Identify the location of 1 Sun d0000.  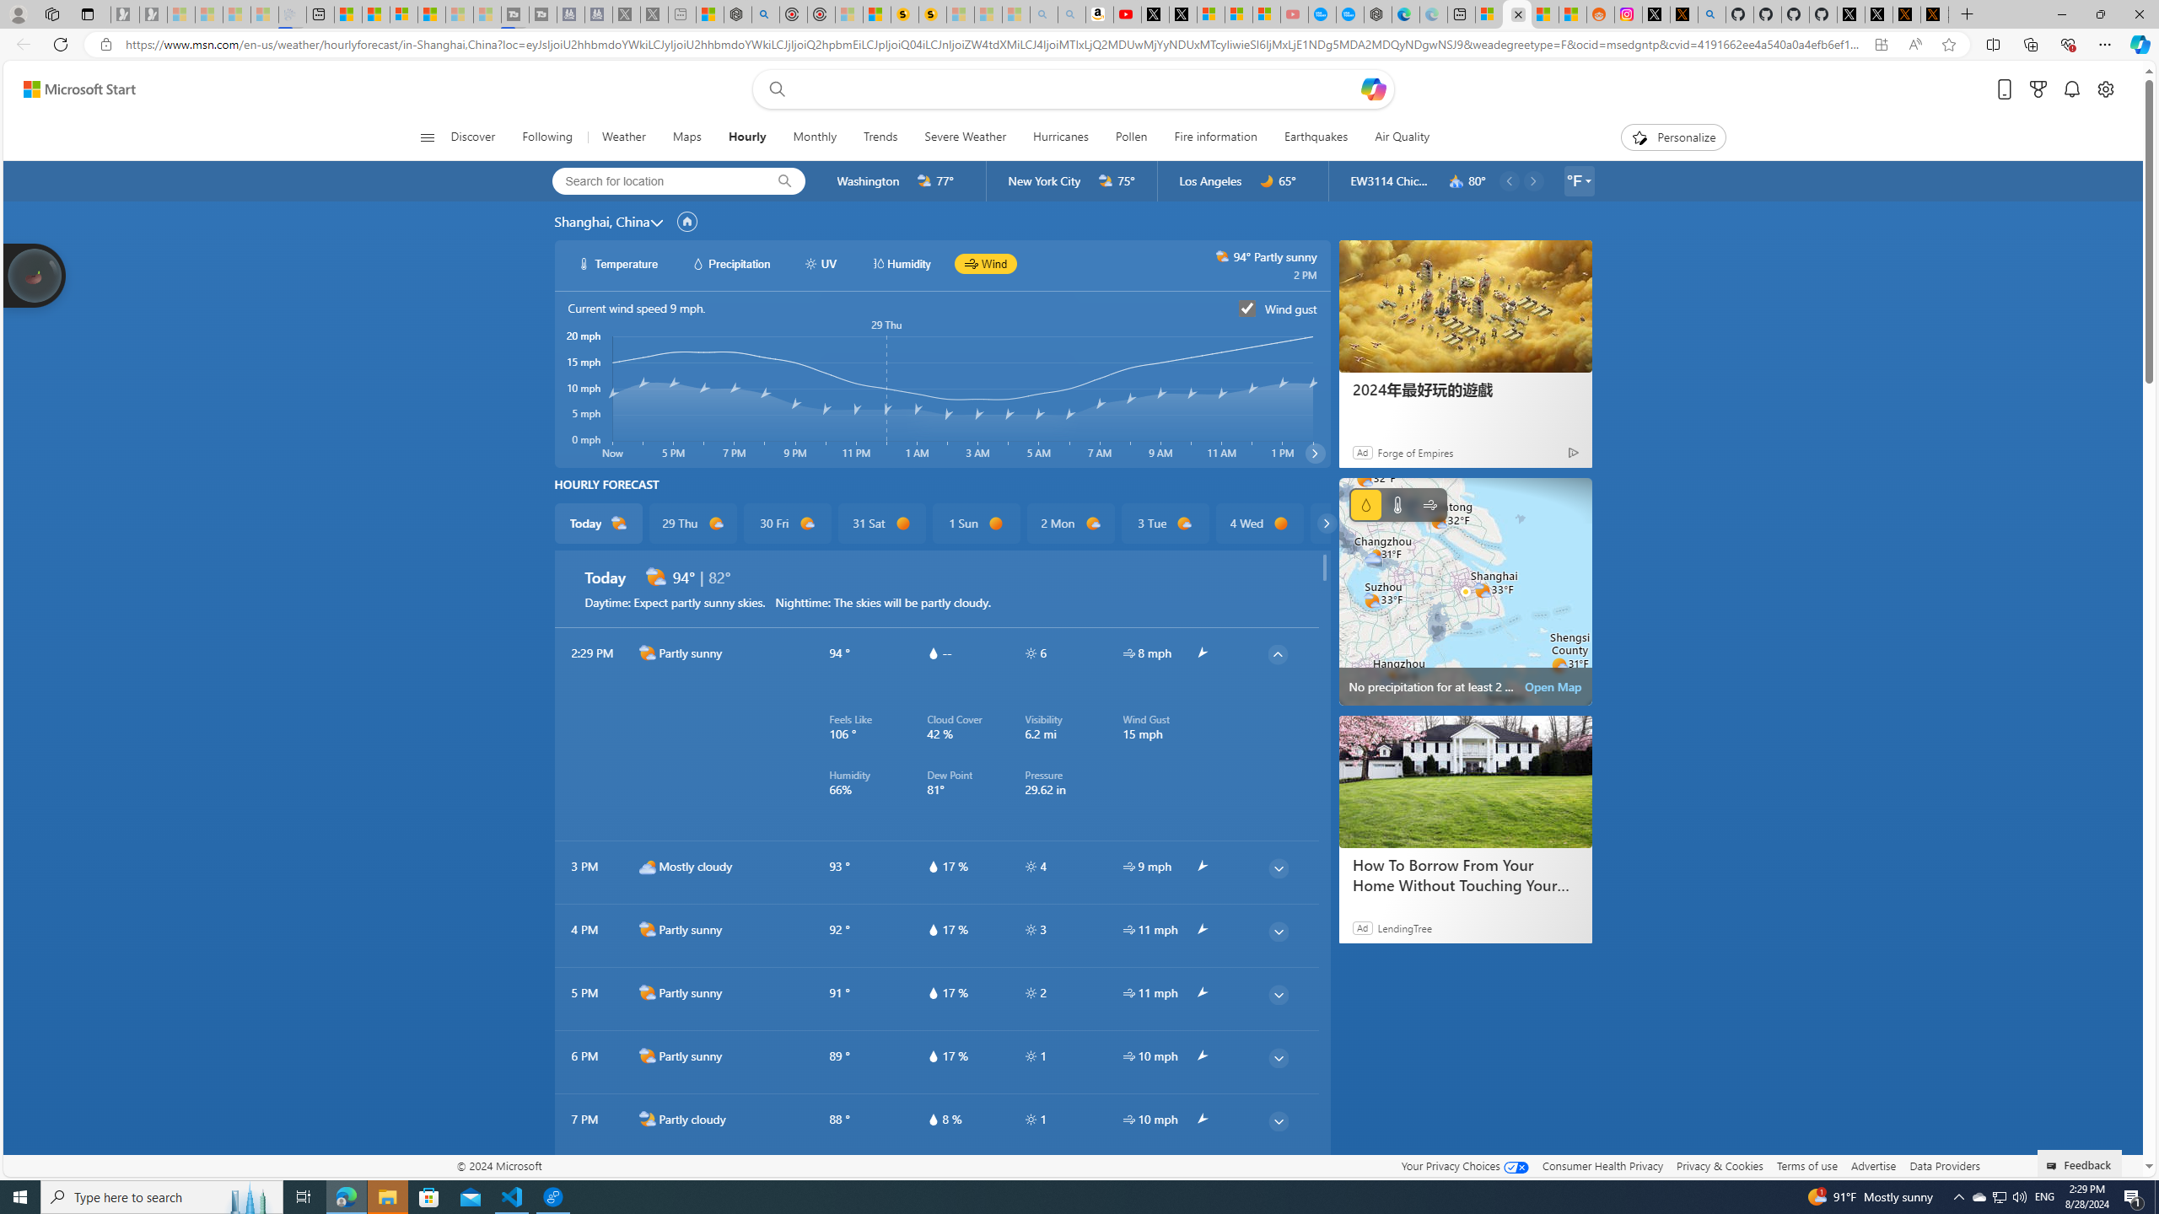
(977, 524).